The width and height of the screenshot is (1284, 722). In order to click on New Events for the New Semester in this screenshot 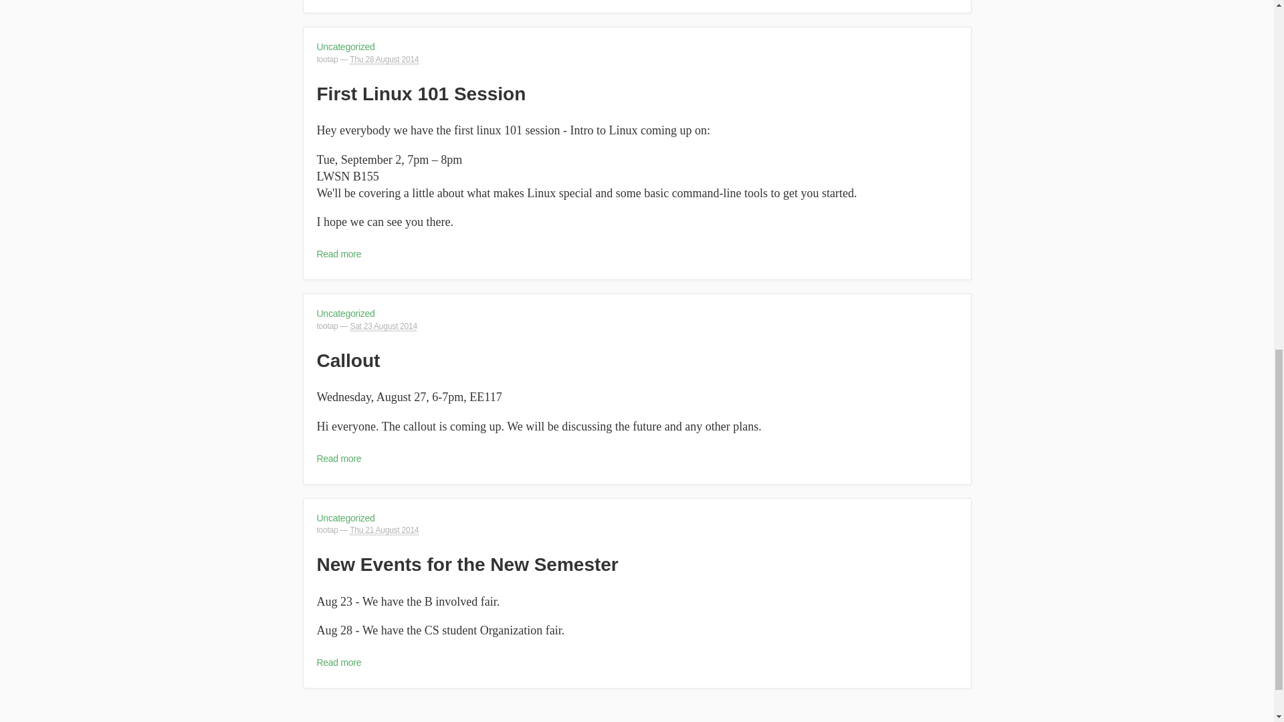, I will do `click(468, 564)`.